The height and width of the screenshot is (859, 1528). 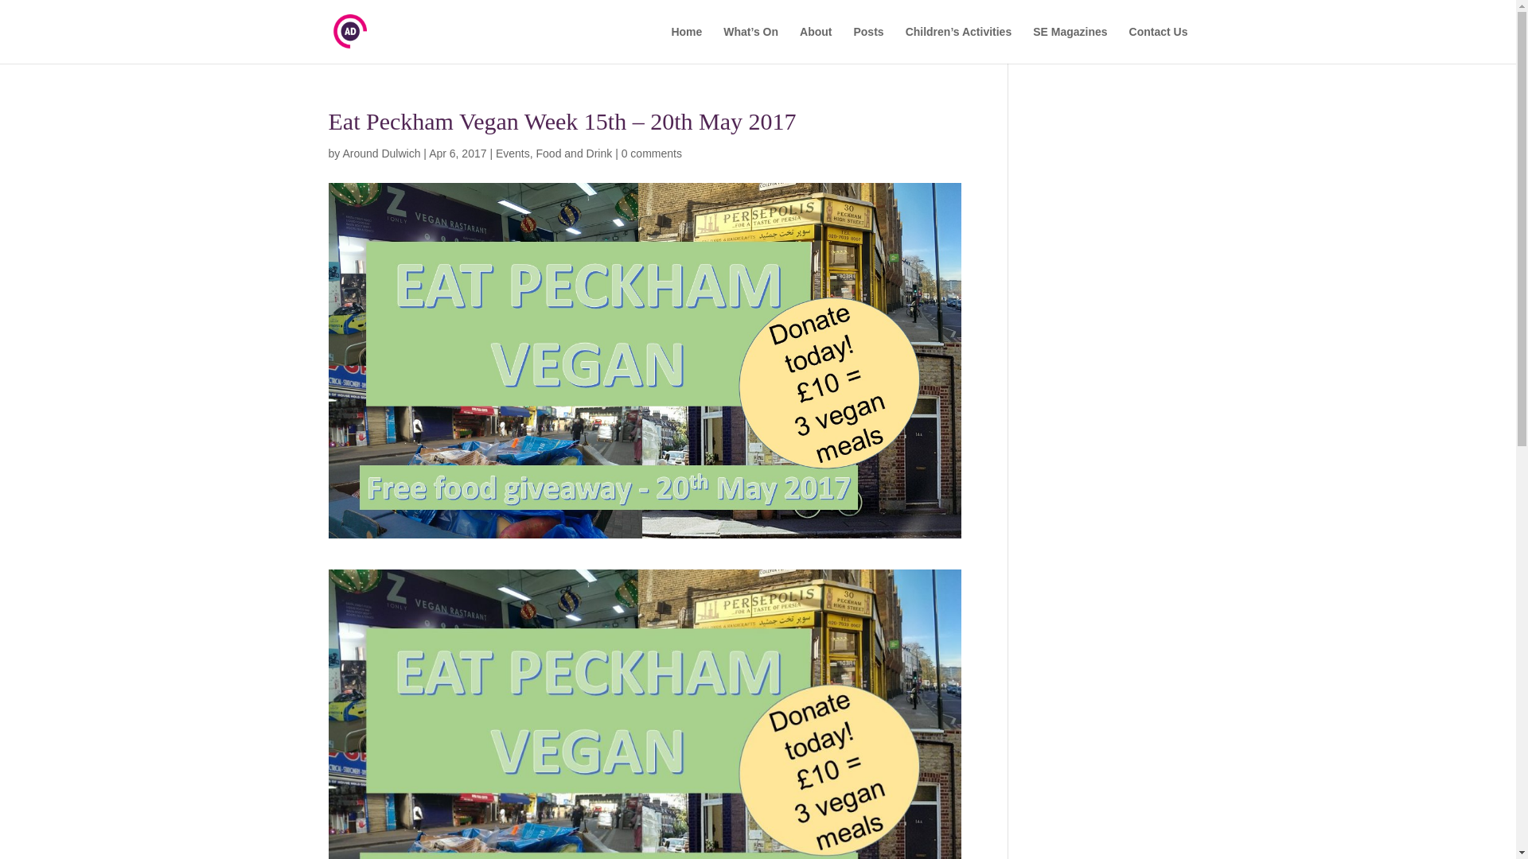 I want to click on 0 comments, so click(x=651, y=153).